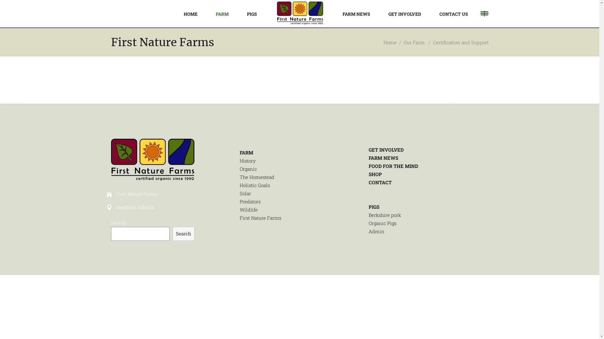 The width and height of the screenshot is (604, 339). I want to click on PIGS, so click(252, 14).